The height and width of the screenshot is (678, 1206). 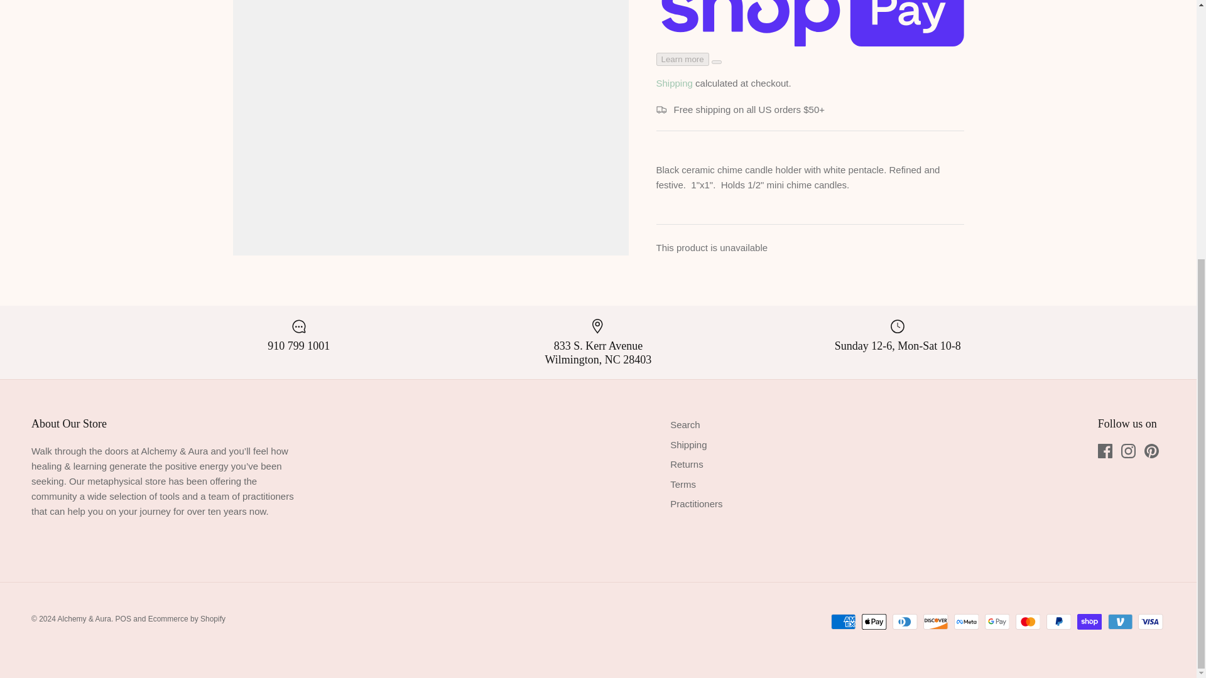 What do you see at coordinates (1028, 621) in the screenshot?
I see `Mastercard` at bounding box center [1028, 621].